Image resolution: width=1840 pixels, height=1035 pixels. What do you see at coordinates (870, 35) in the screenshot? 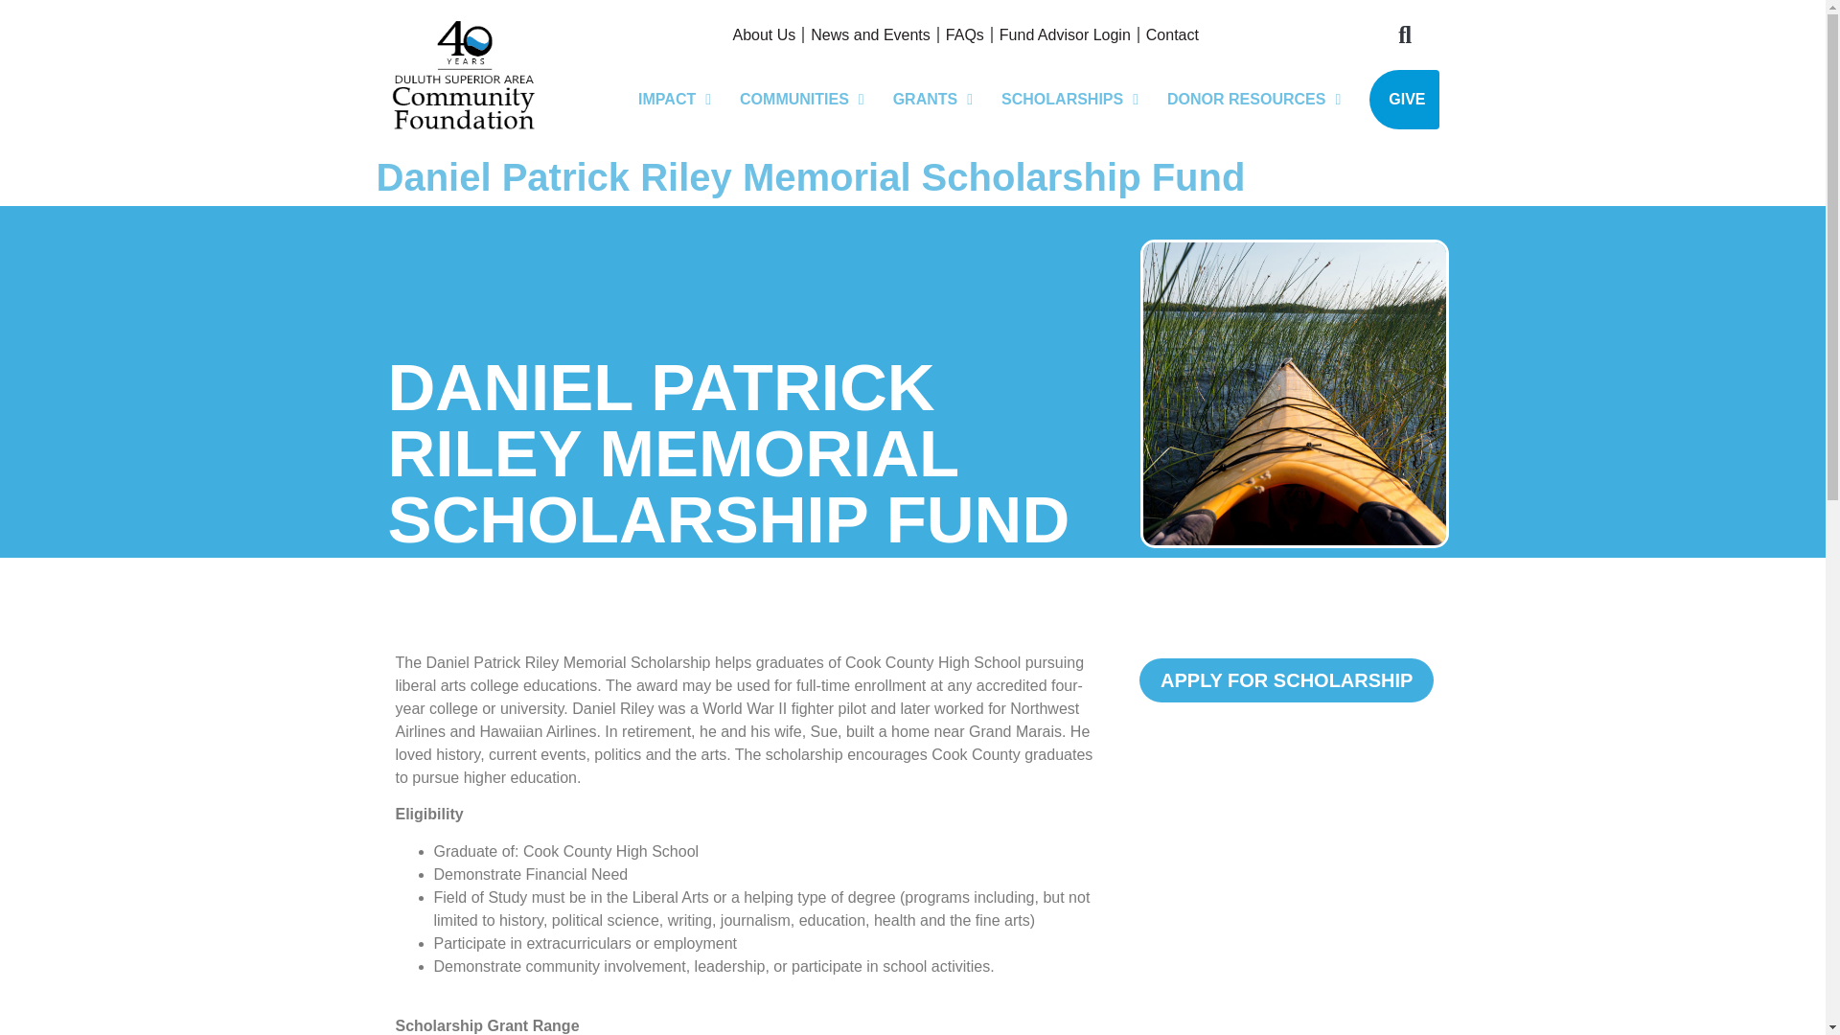
I see `News and Events` at bounding box center [870, 35].